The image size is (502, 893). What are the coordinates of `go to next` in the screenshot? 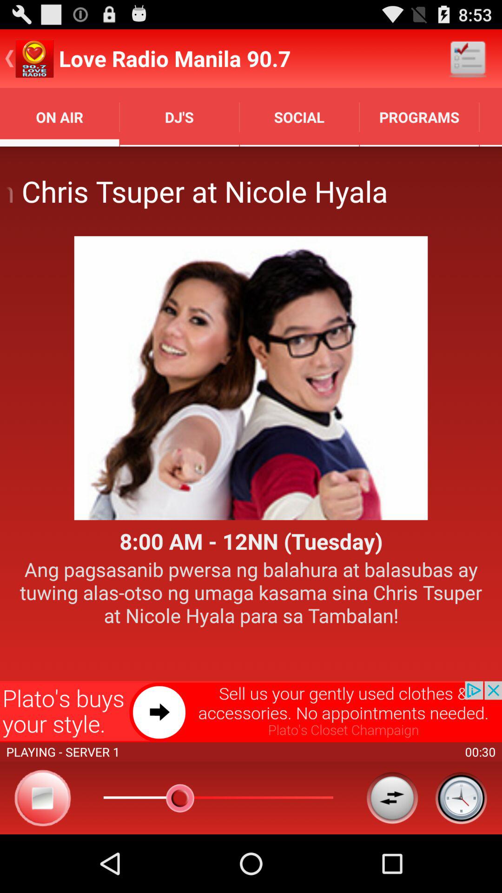 It's located at (251, 712).